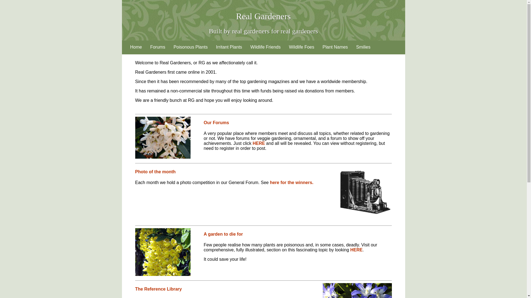 The height and width of the screenshot is (298, 531). What do you see at coordinates (216, 123) in the screenshot?
I see `Our Forums` at bounding box center [216, 123].